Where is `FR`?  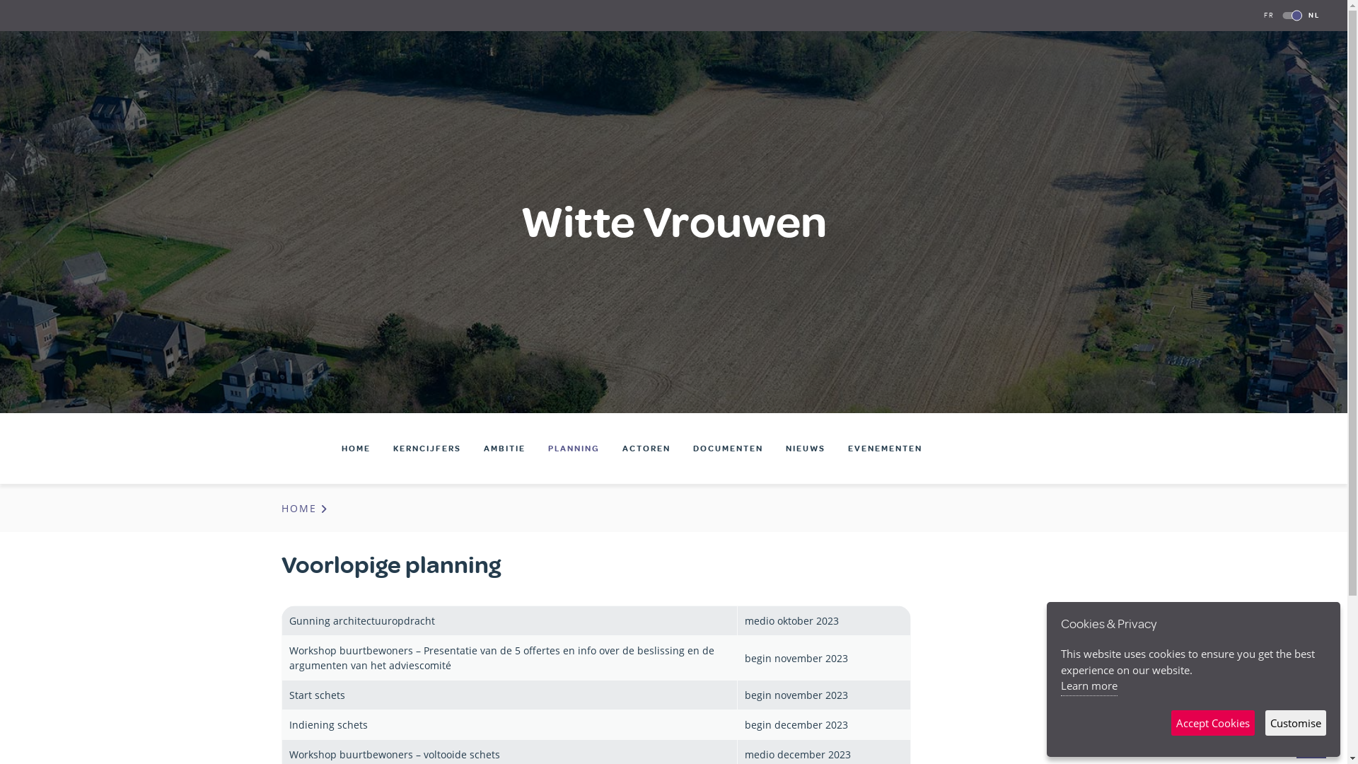 FR is located at coordinates (1269, 16).